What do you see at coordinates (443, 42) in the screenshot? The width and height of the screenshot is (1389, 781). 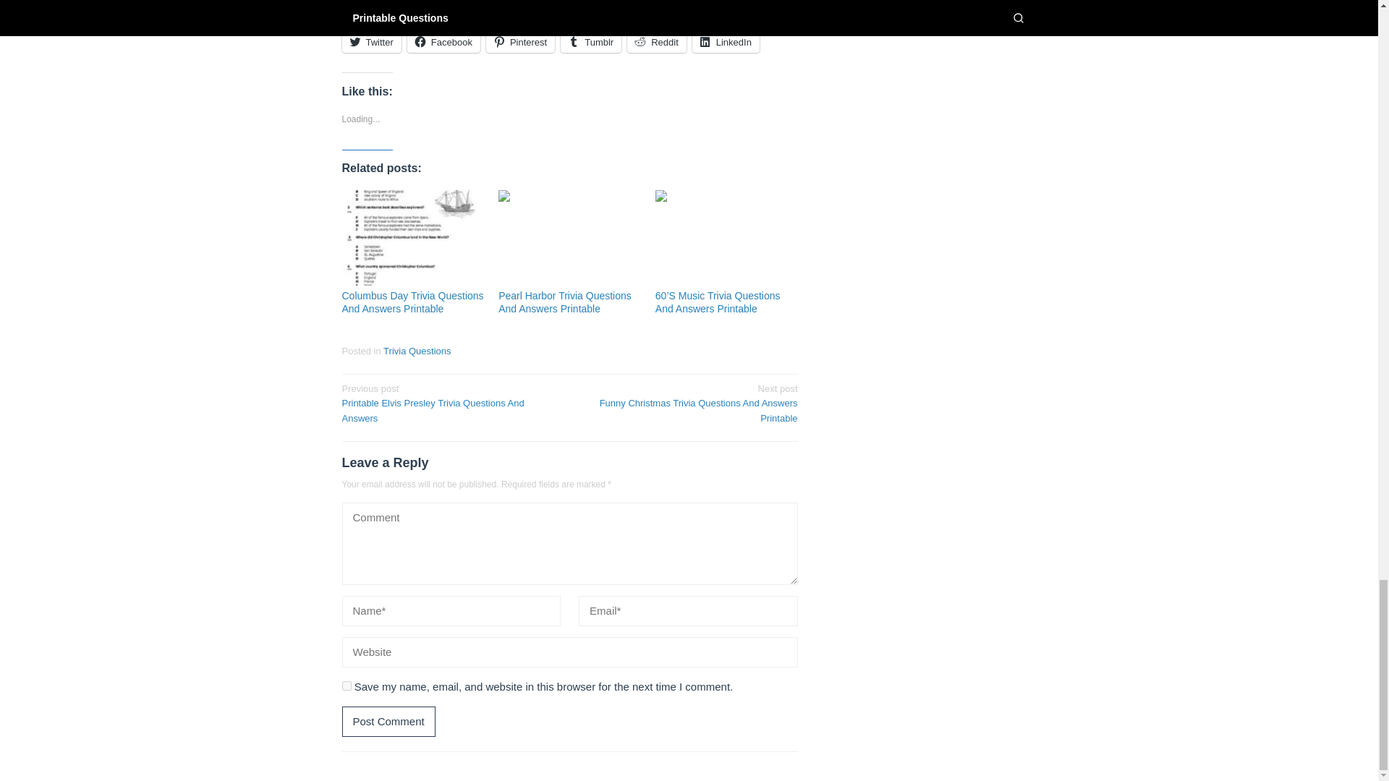 I see `Click to share on Facebook` at bounding box center [443, 42].